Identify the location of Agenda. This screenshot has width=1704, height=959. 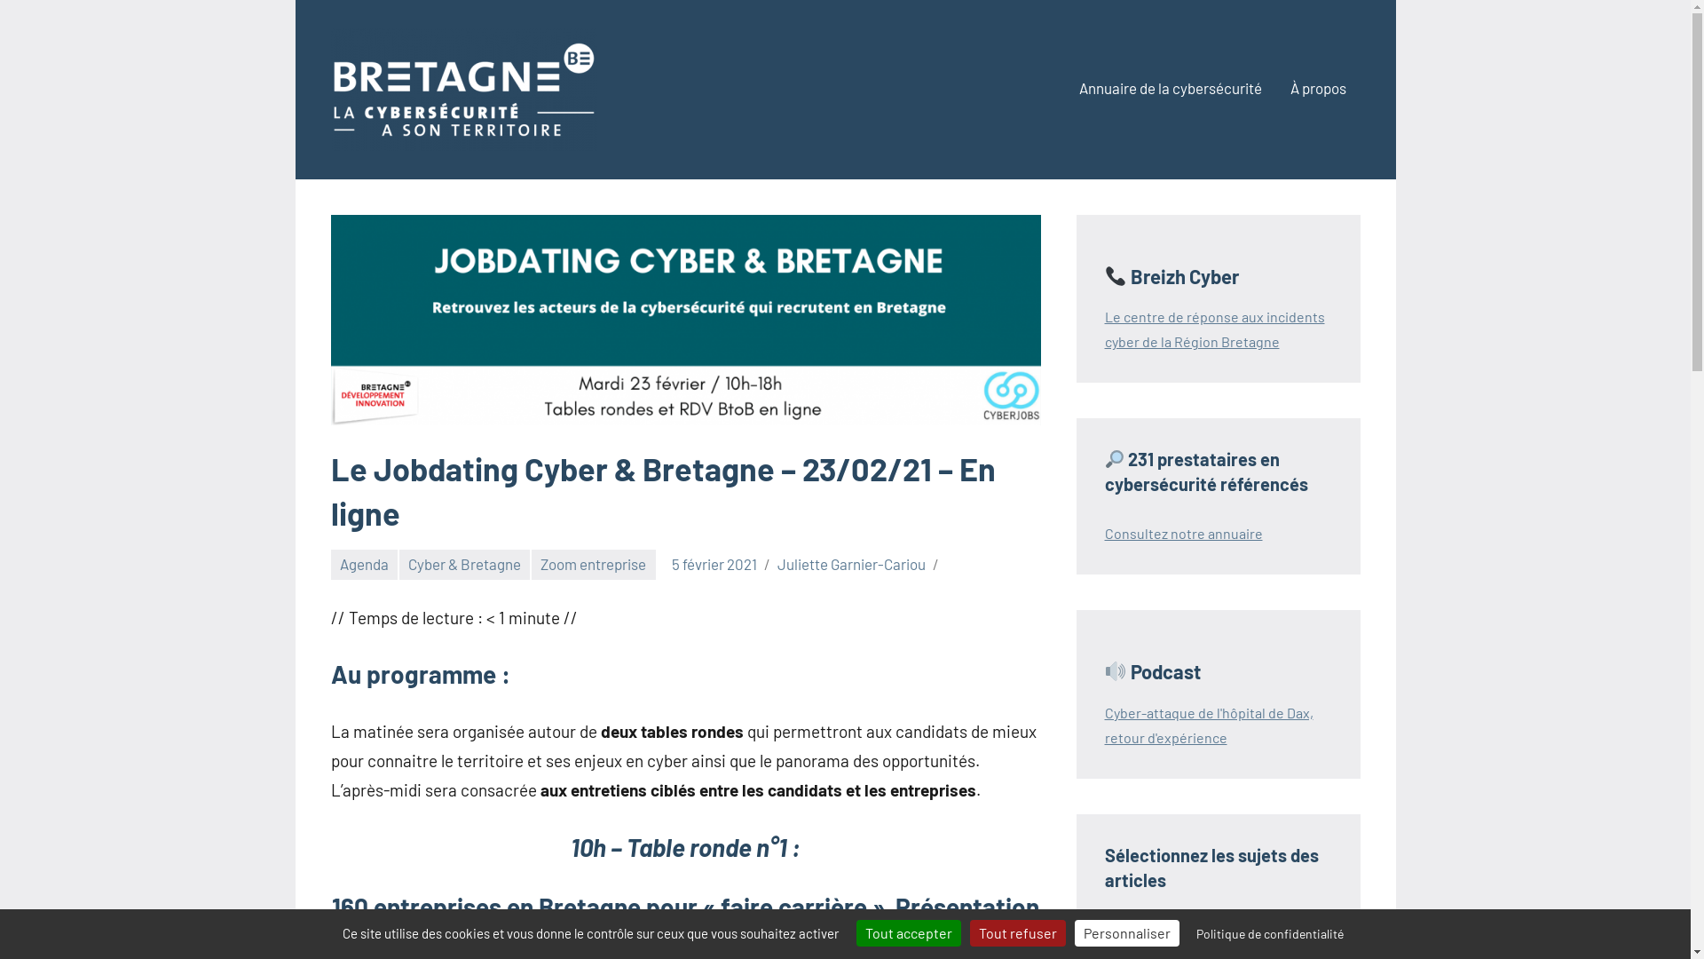
(1149, 929).